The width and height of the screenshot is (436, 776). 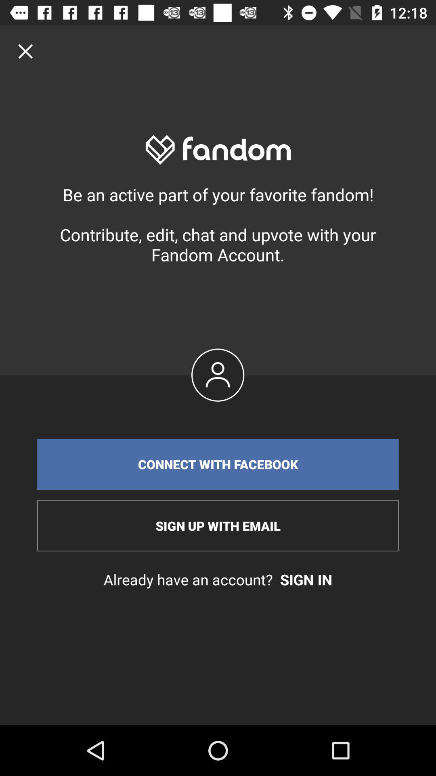 What do you see at coordinates (25, 51) in the screenshot?
I see `launch the icon at the top left corner` at bounding box center [25, 51].